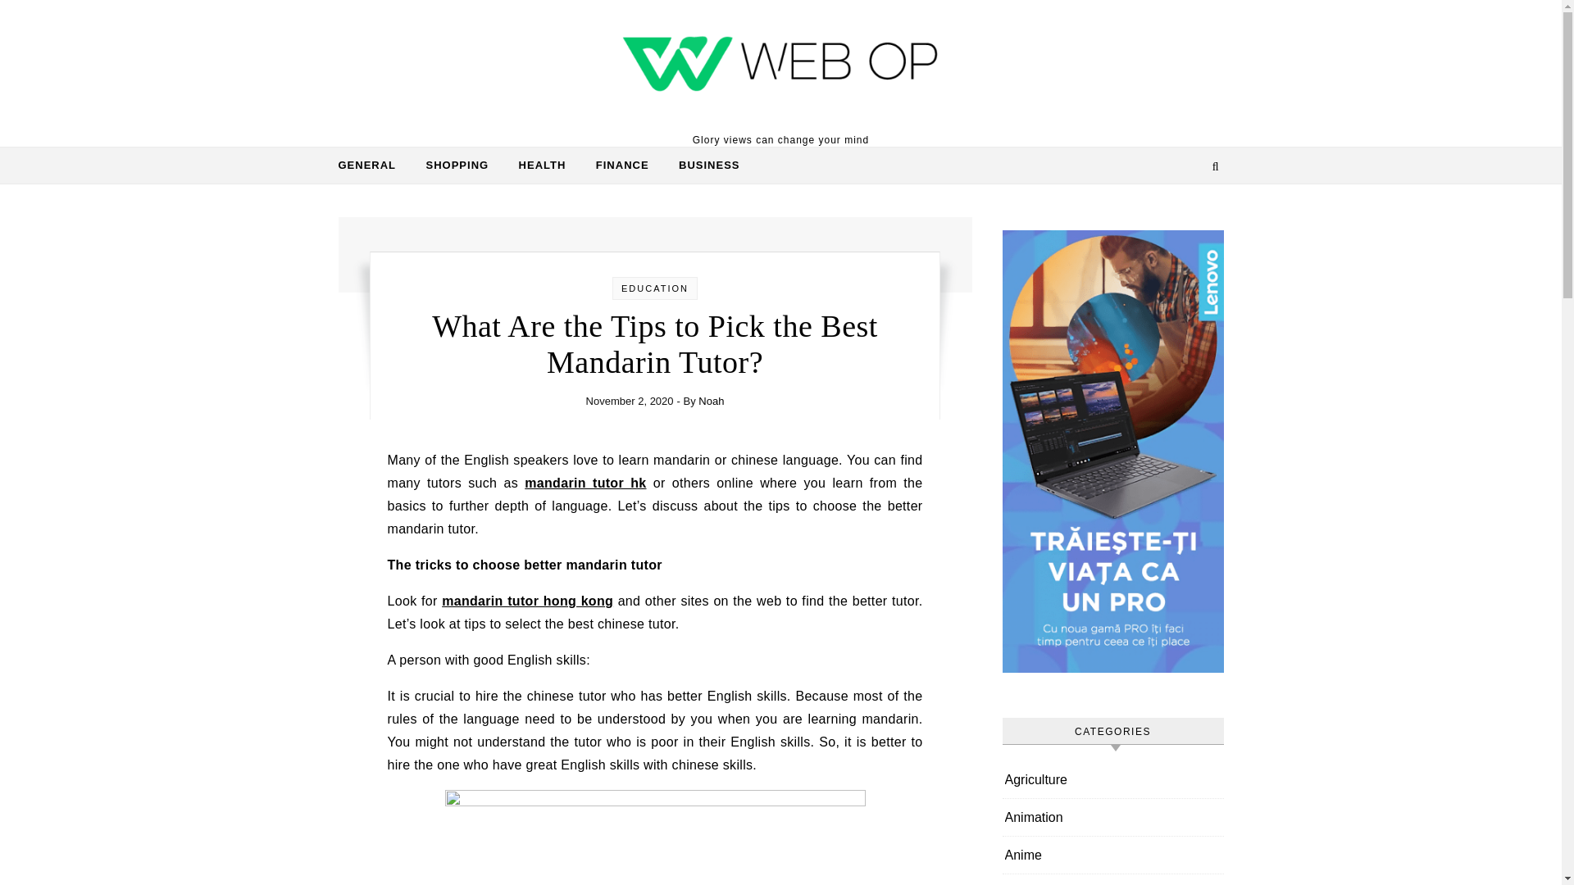 The width and height of the screenshot is (1574, 885). Describe the element at coordinates (1036, 880) in the screenshot. I see `Application` at that location.